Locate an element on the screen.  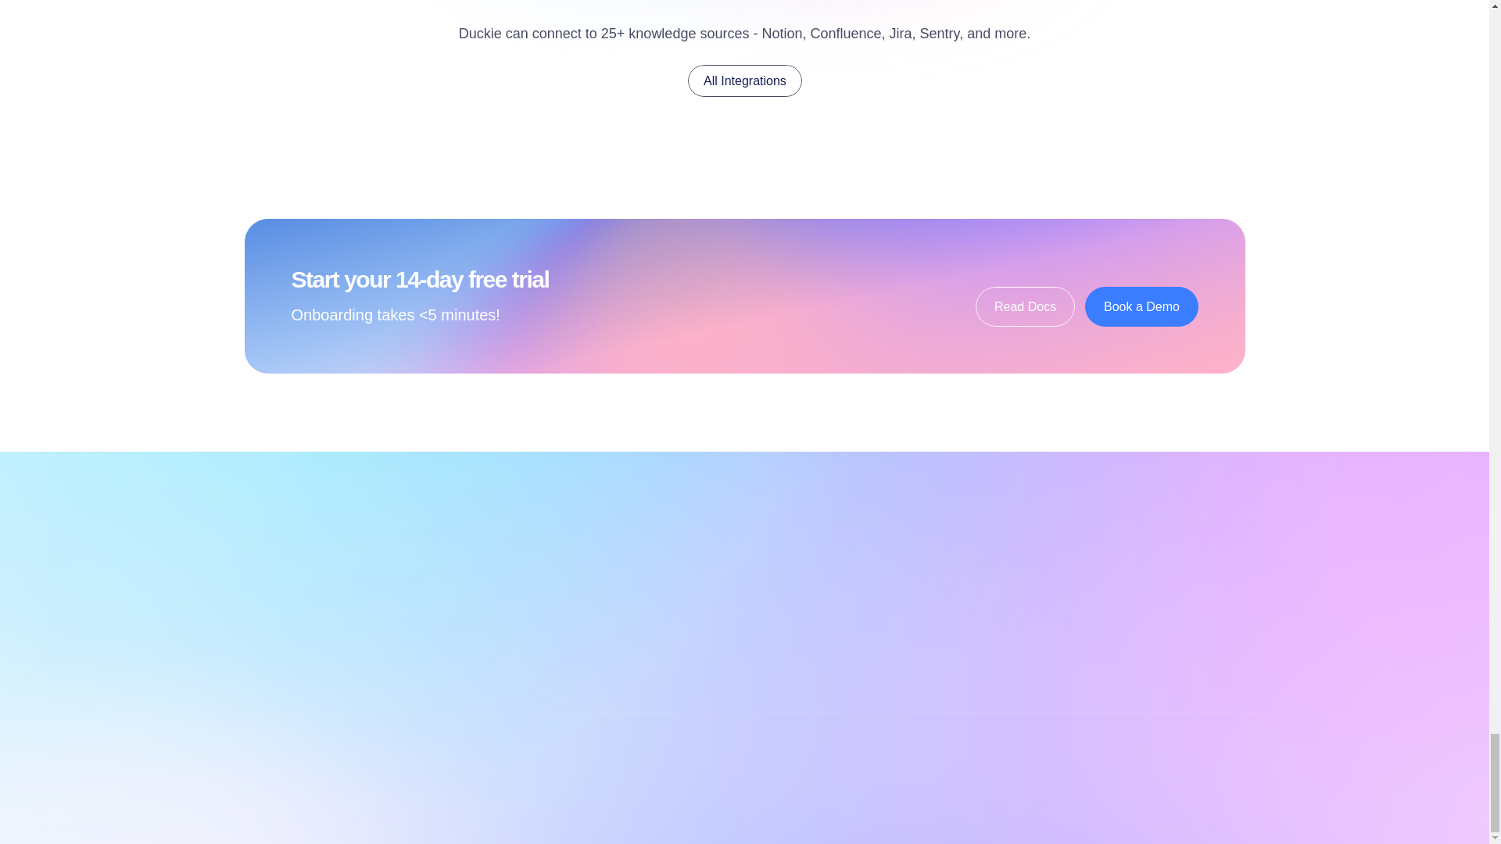
All Integrations is located at coordinates (744, 81).